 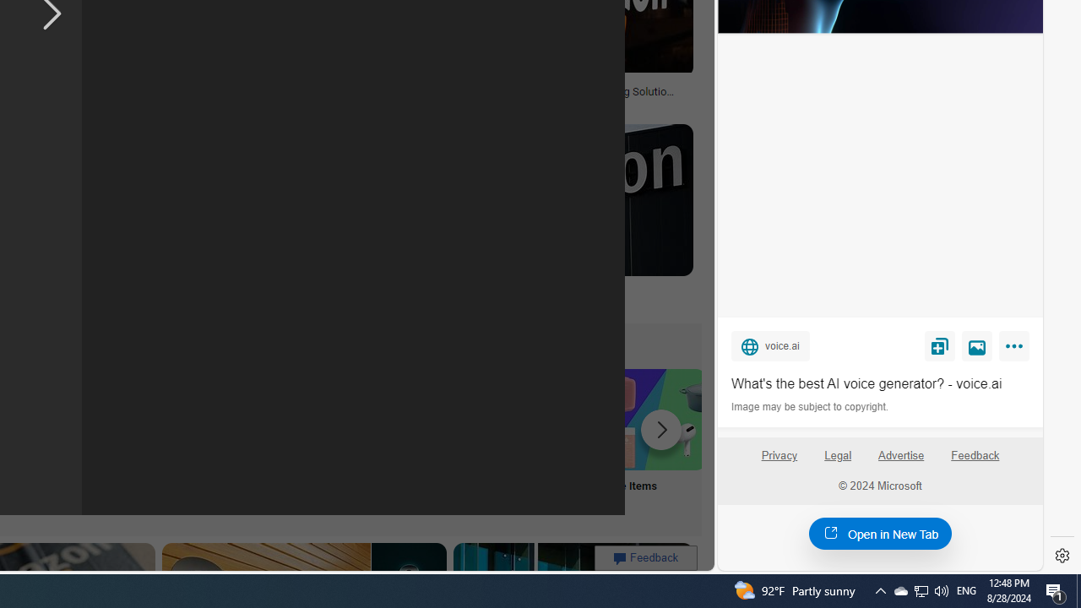 I want to click on Amazon Visa Card Login, so click(x=544, y=419).